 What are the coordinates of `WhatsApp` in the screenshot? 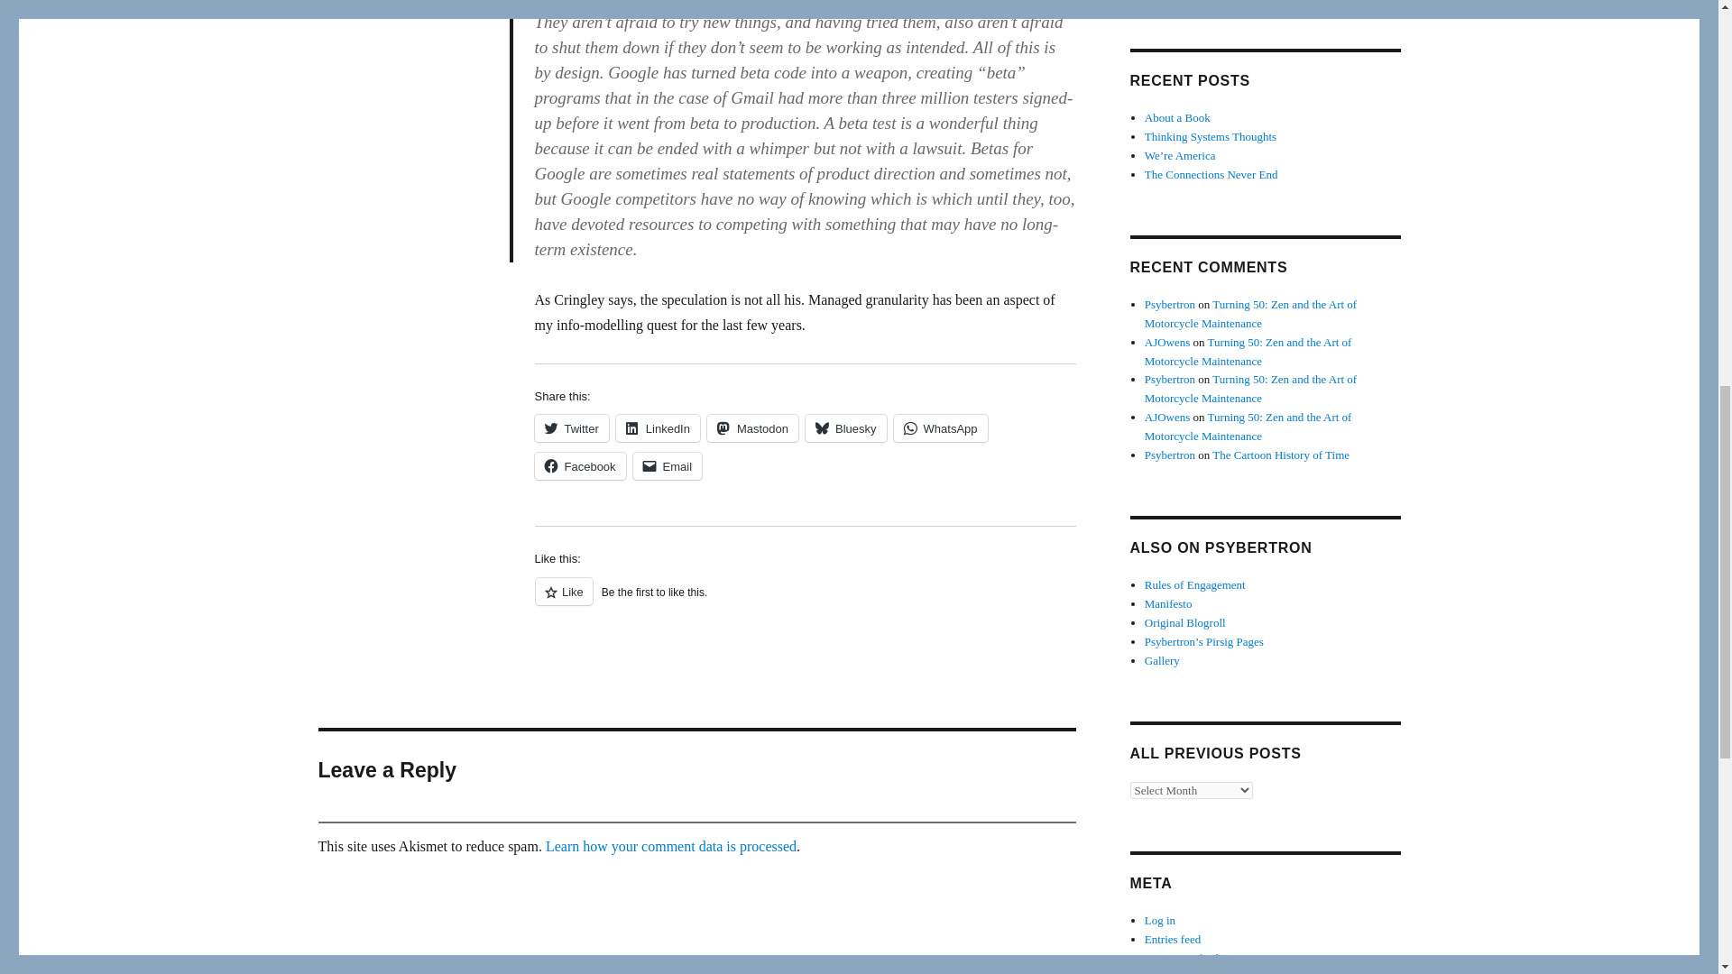 It's located at (940, 428).